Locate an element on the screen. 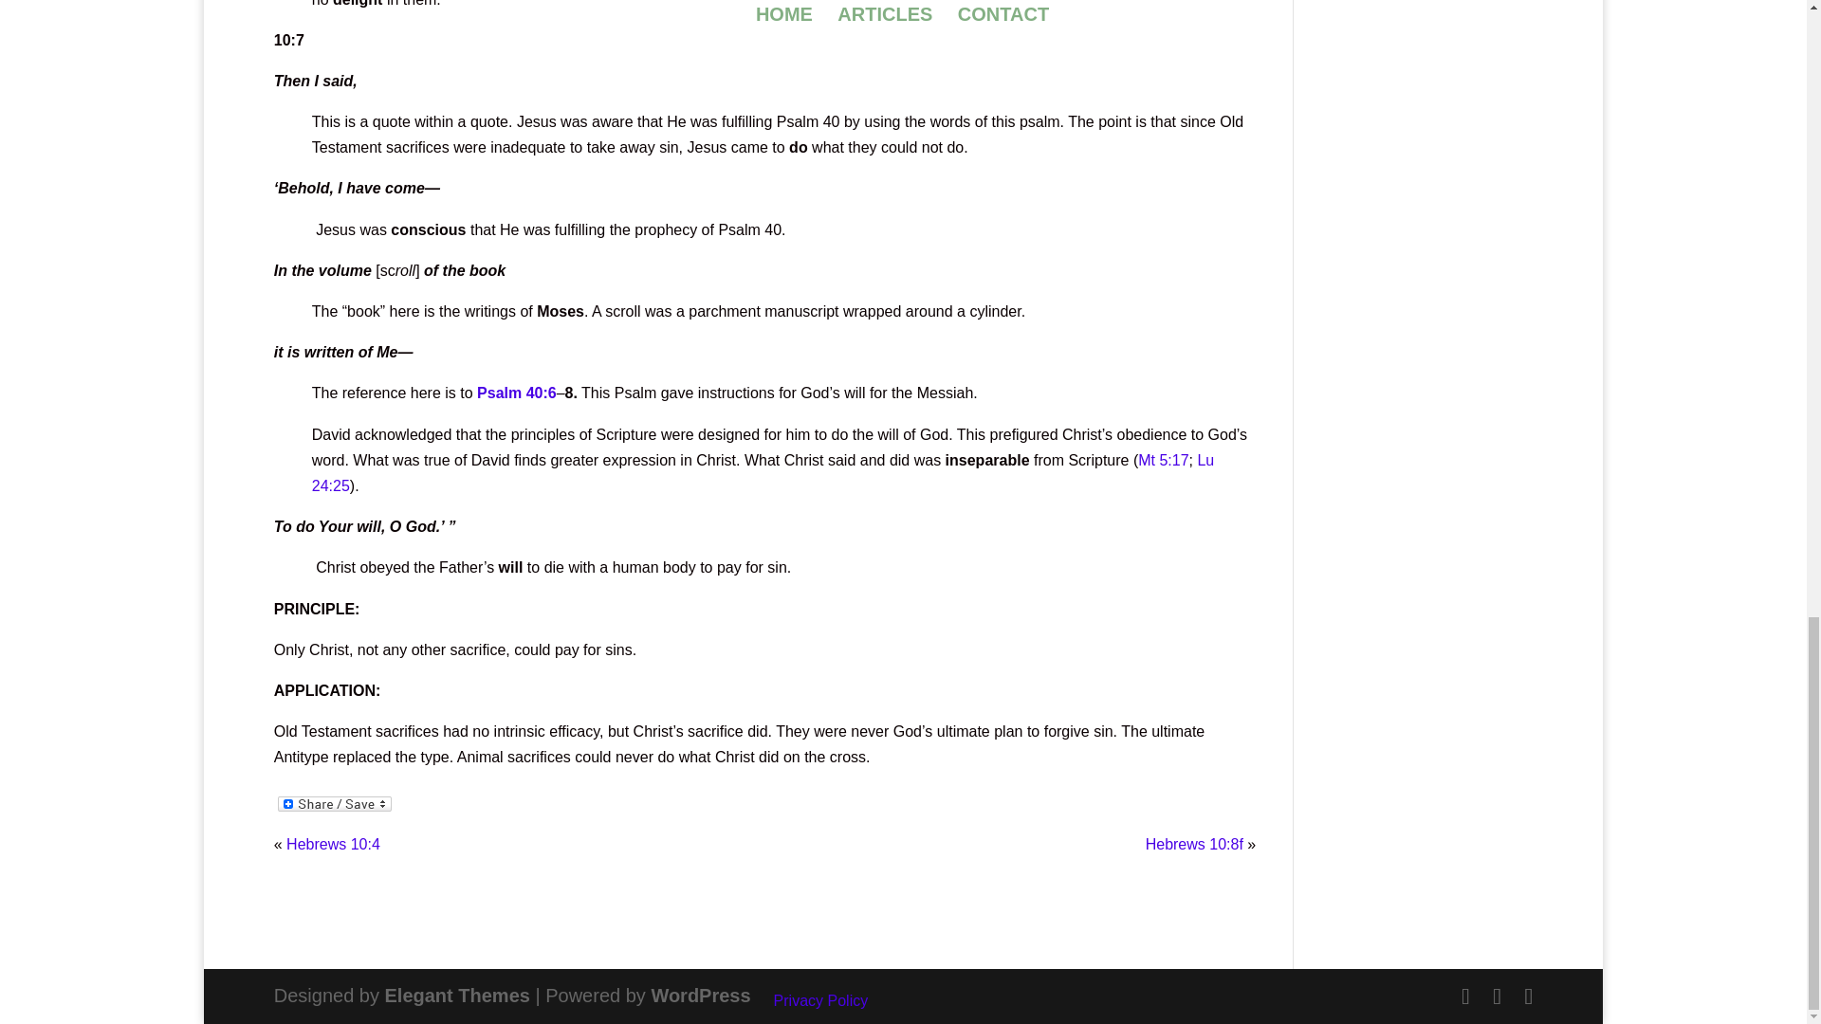 The height and width of the screenshot is (1024, 1821). WordPress is located at coordinates (700, 995).